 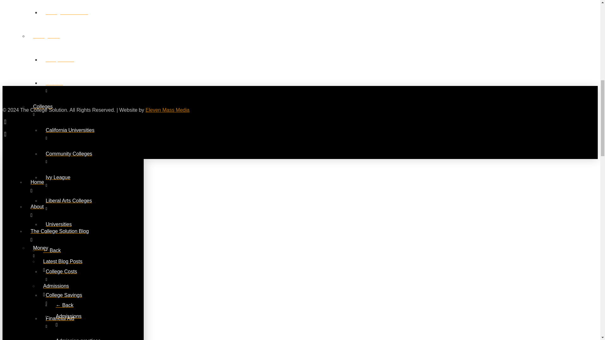 I want to click on College Costs, so click(x=76, y=275).